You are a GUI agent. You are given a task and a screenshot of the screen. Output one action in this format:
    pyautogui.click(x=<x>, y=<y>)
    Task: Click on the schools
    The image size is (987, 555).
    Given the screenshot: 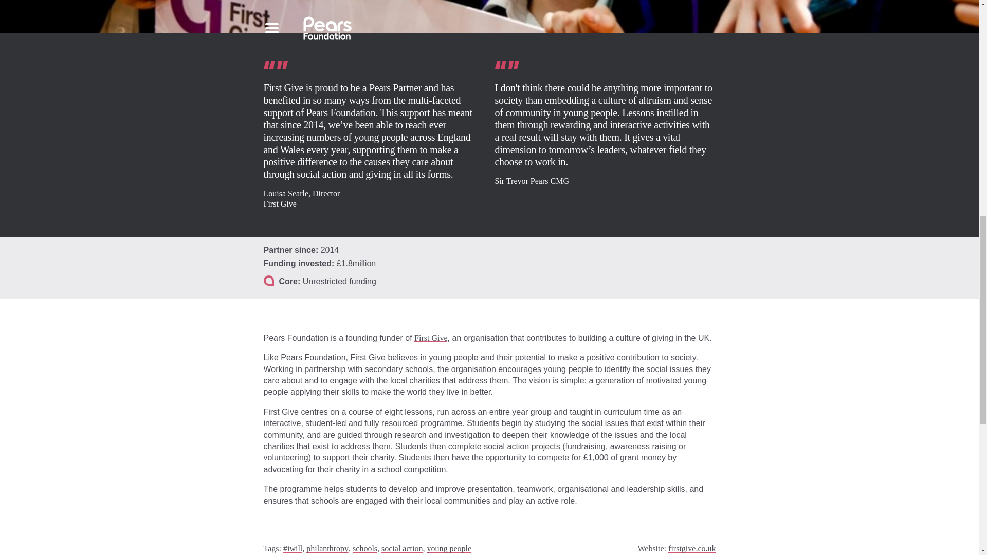 What is the action you would take?
    pyautogui.click(x=364, y=548)
    